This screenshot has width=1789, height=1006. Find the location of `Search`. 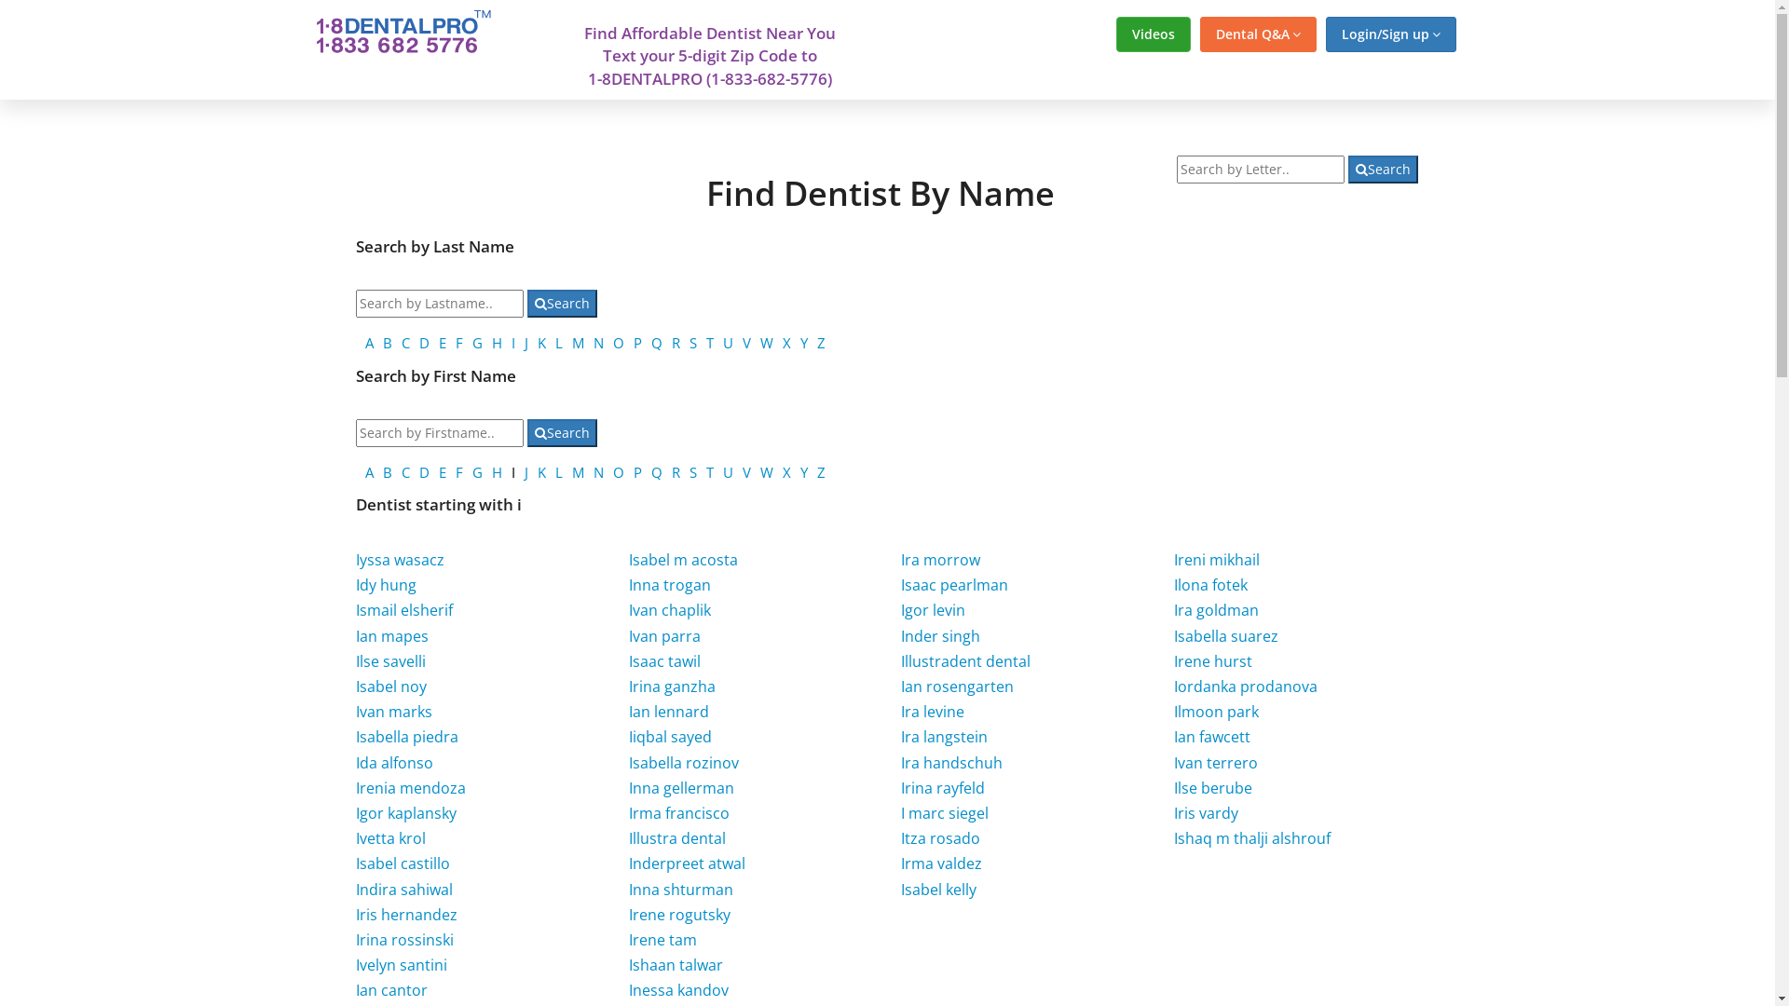

Search is located at coordinates (563, 433).